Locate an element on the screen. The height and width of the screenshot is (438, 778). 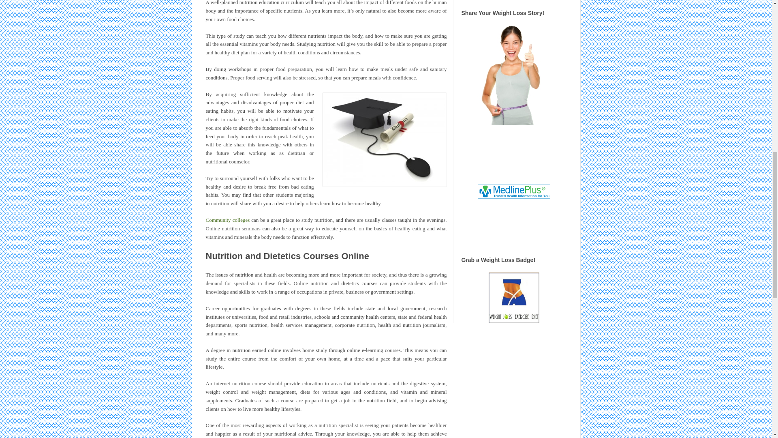
study nutrition online is located at coordinates (384, 140).